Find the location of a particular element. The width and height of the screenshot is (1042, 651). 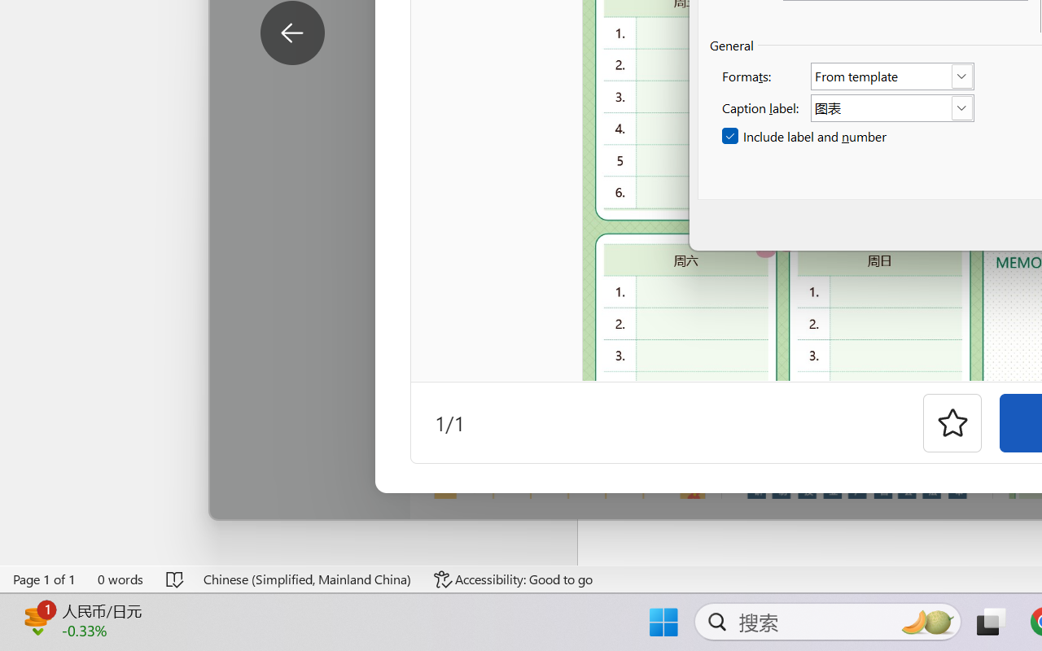

Formats: is located at coordinates (892, 76).